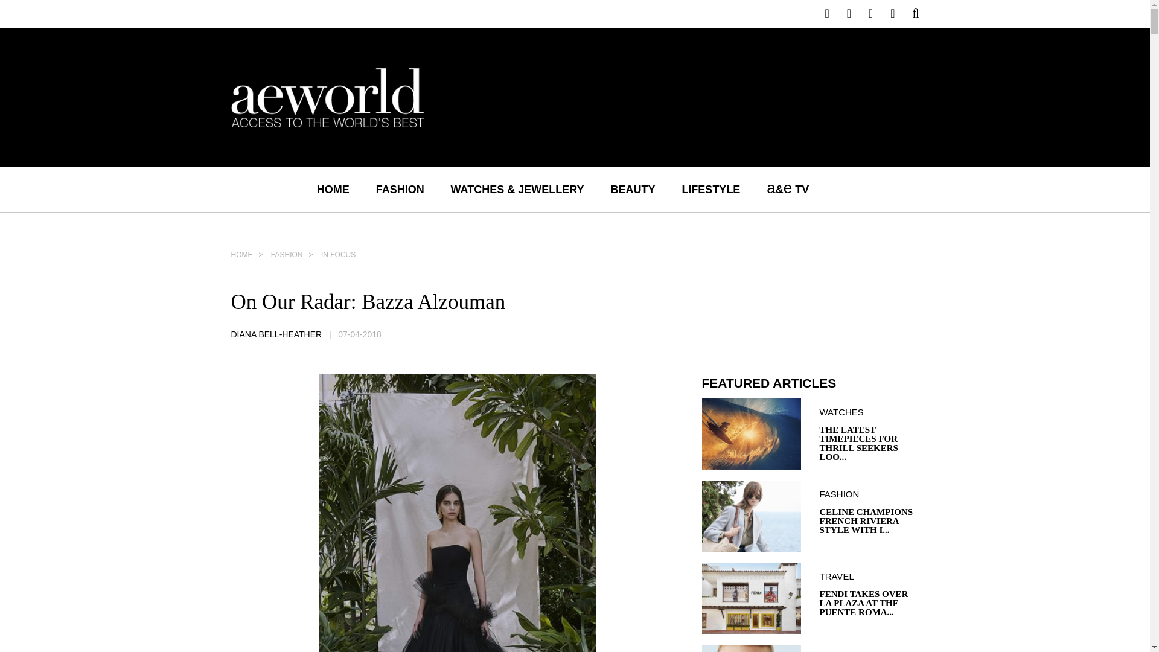  Describe the element at coordinates (869, 443) in the screenshot. I see `THE LATEST TIMEPIECES FOR THRILL SEEKERS LOO...` at that location.